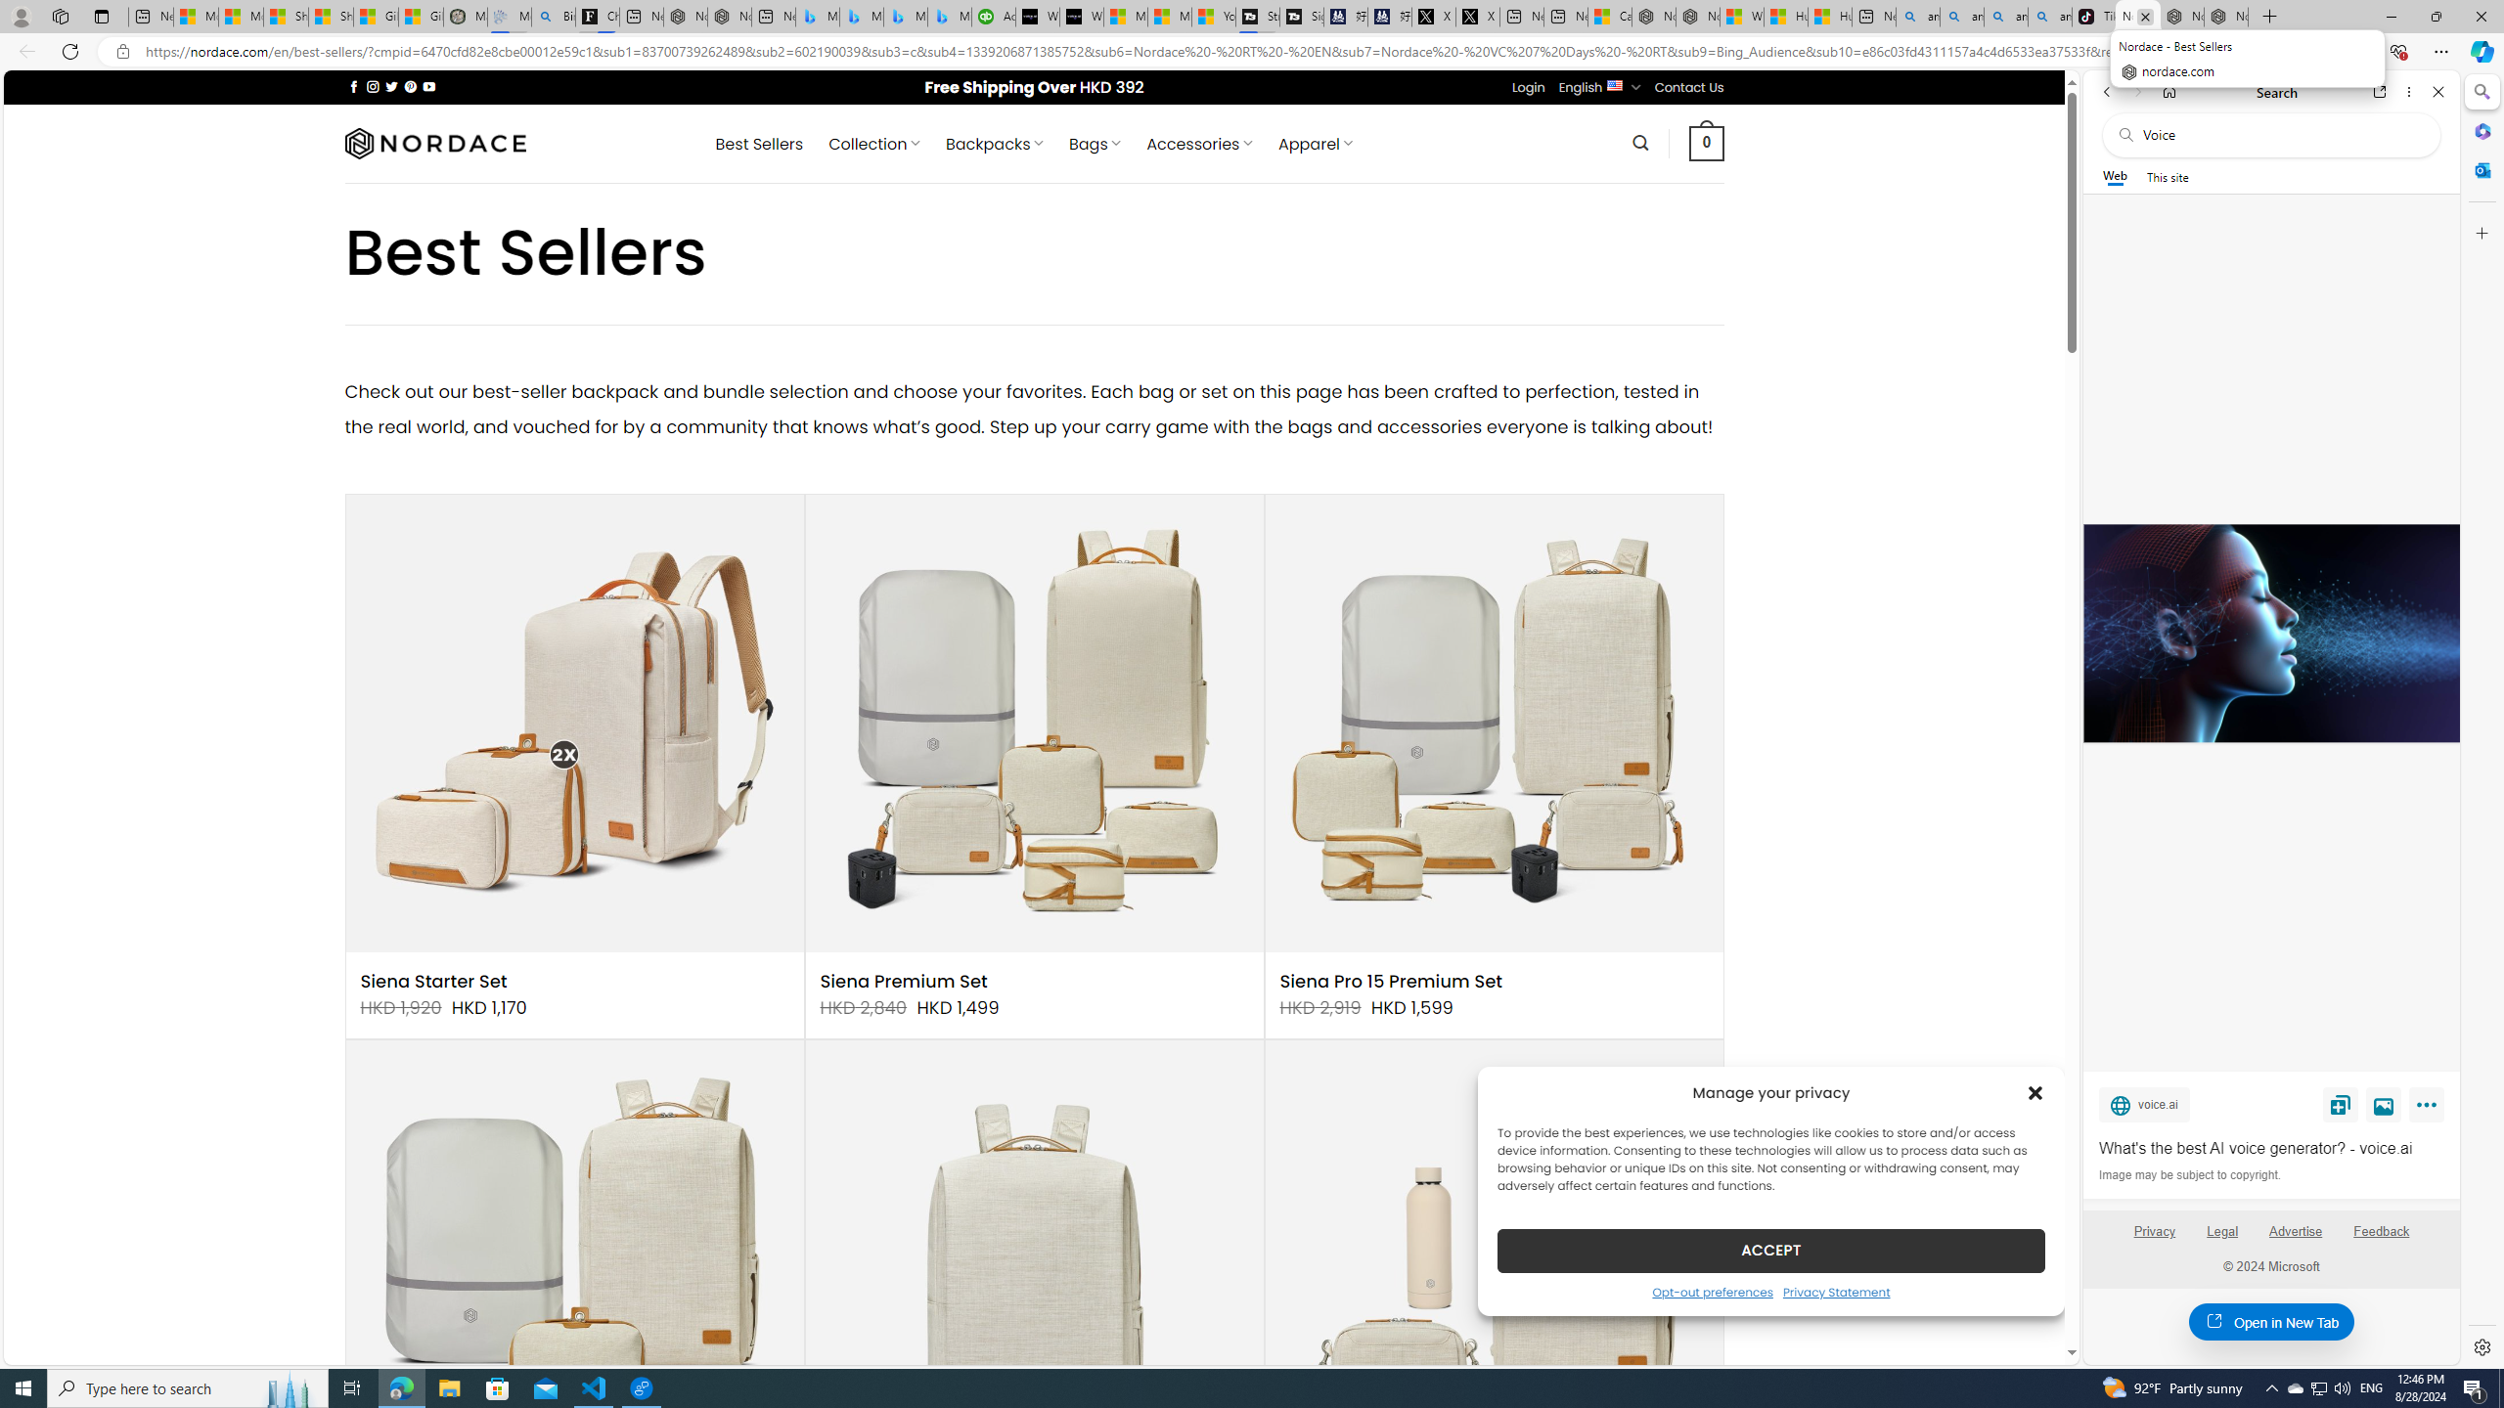  I want to click on View site information, so click(121, 52).